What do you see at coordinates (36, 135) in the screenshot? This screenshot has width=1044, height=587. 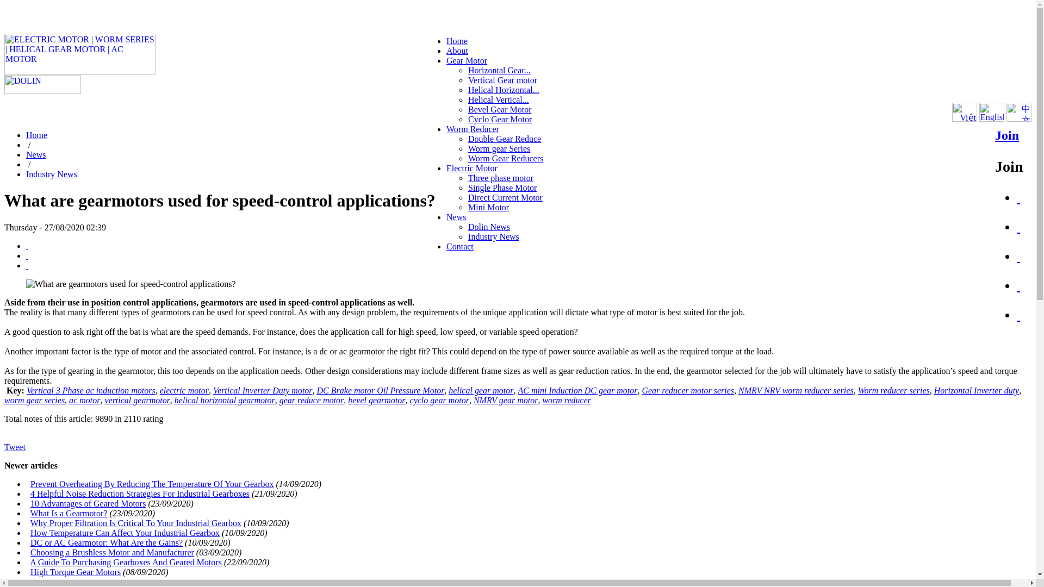 I see `Home` at bounding box center [36, 135].